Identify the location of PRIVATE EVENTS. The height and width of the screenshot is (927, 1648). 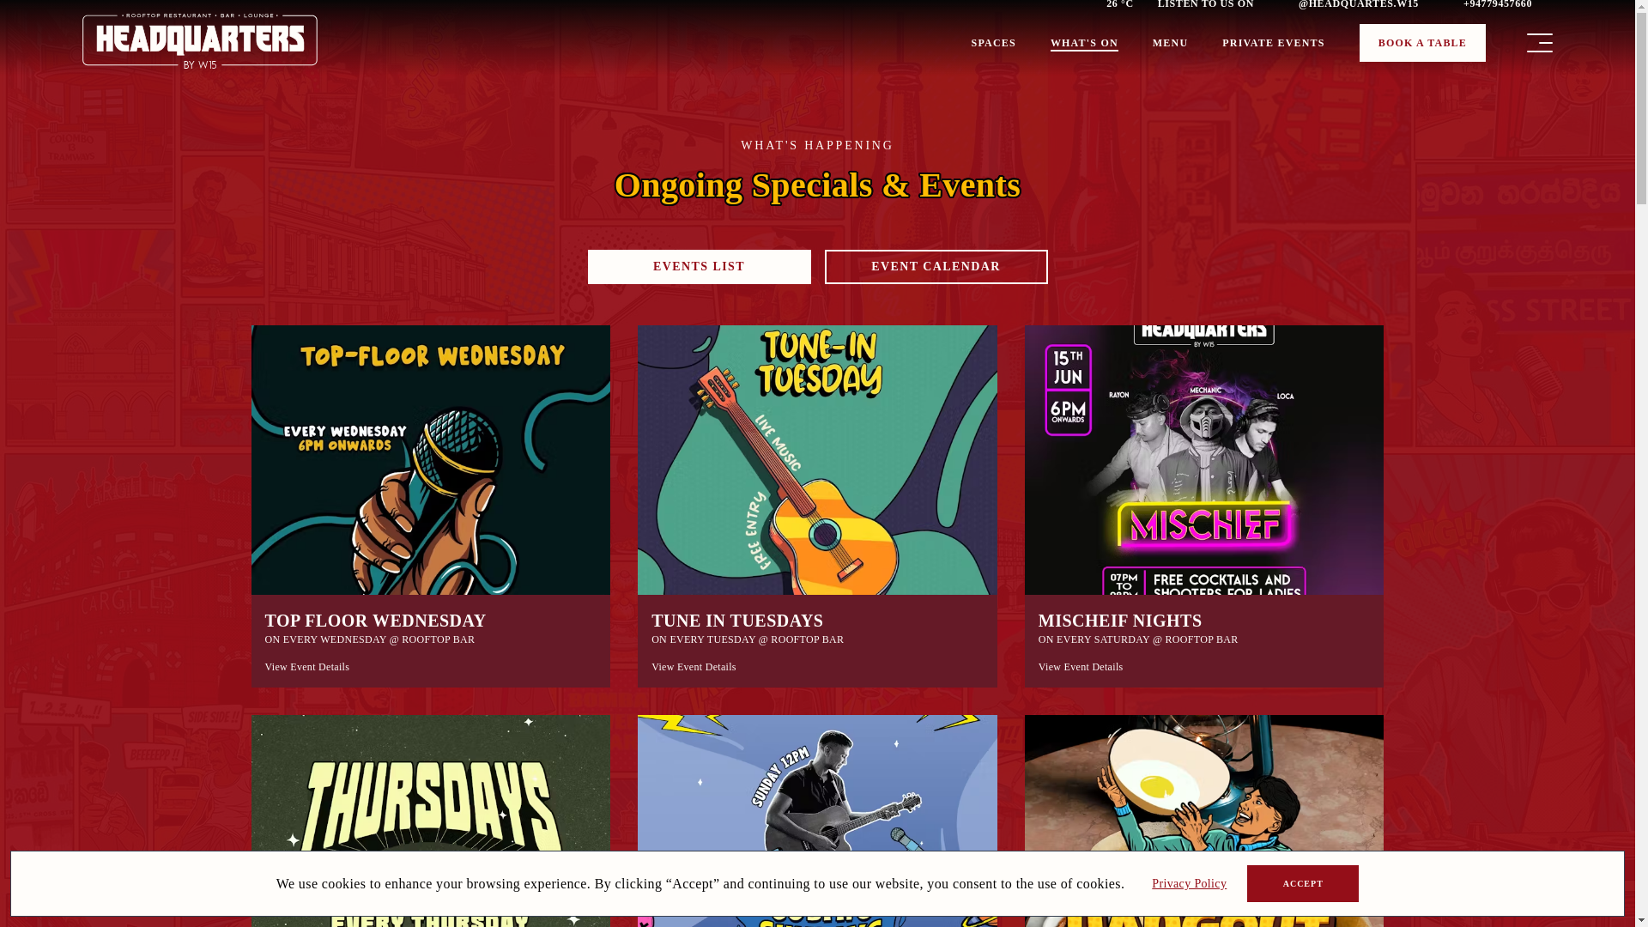
(1274, 43).